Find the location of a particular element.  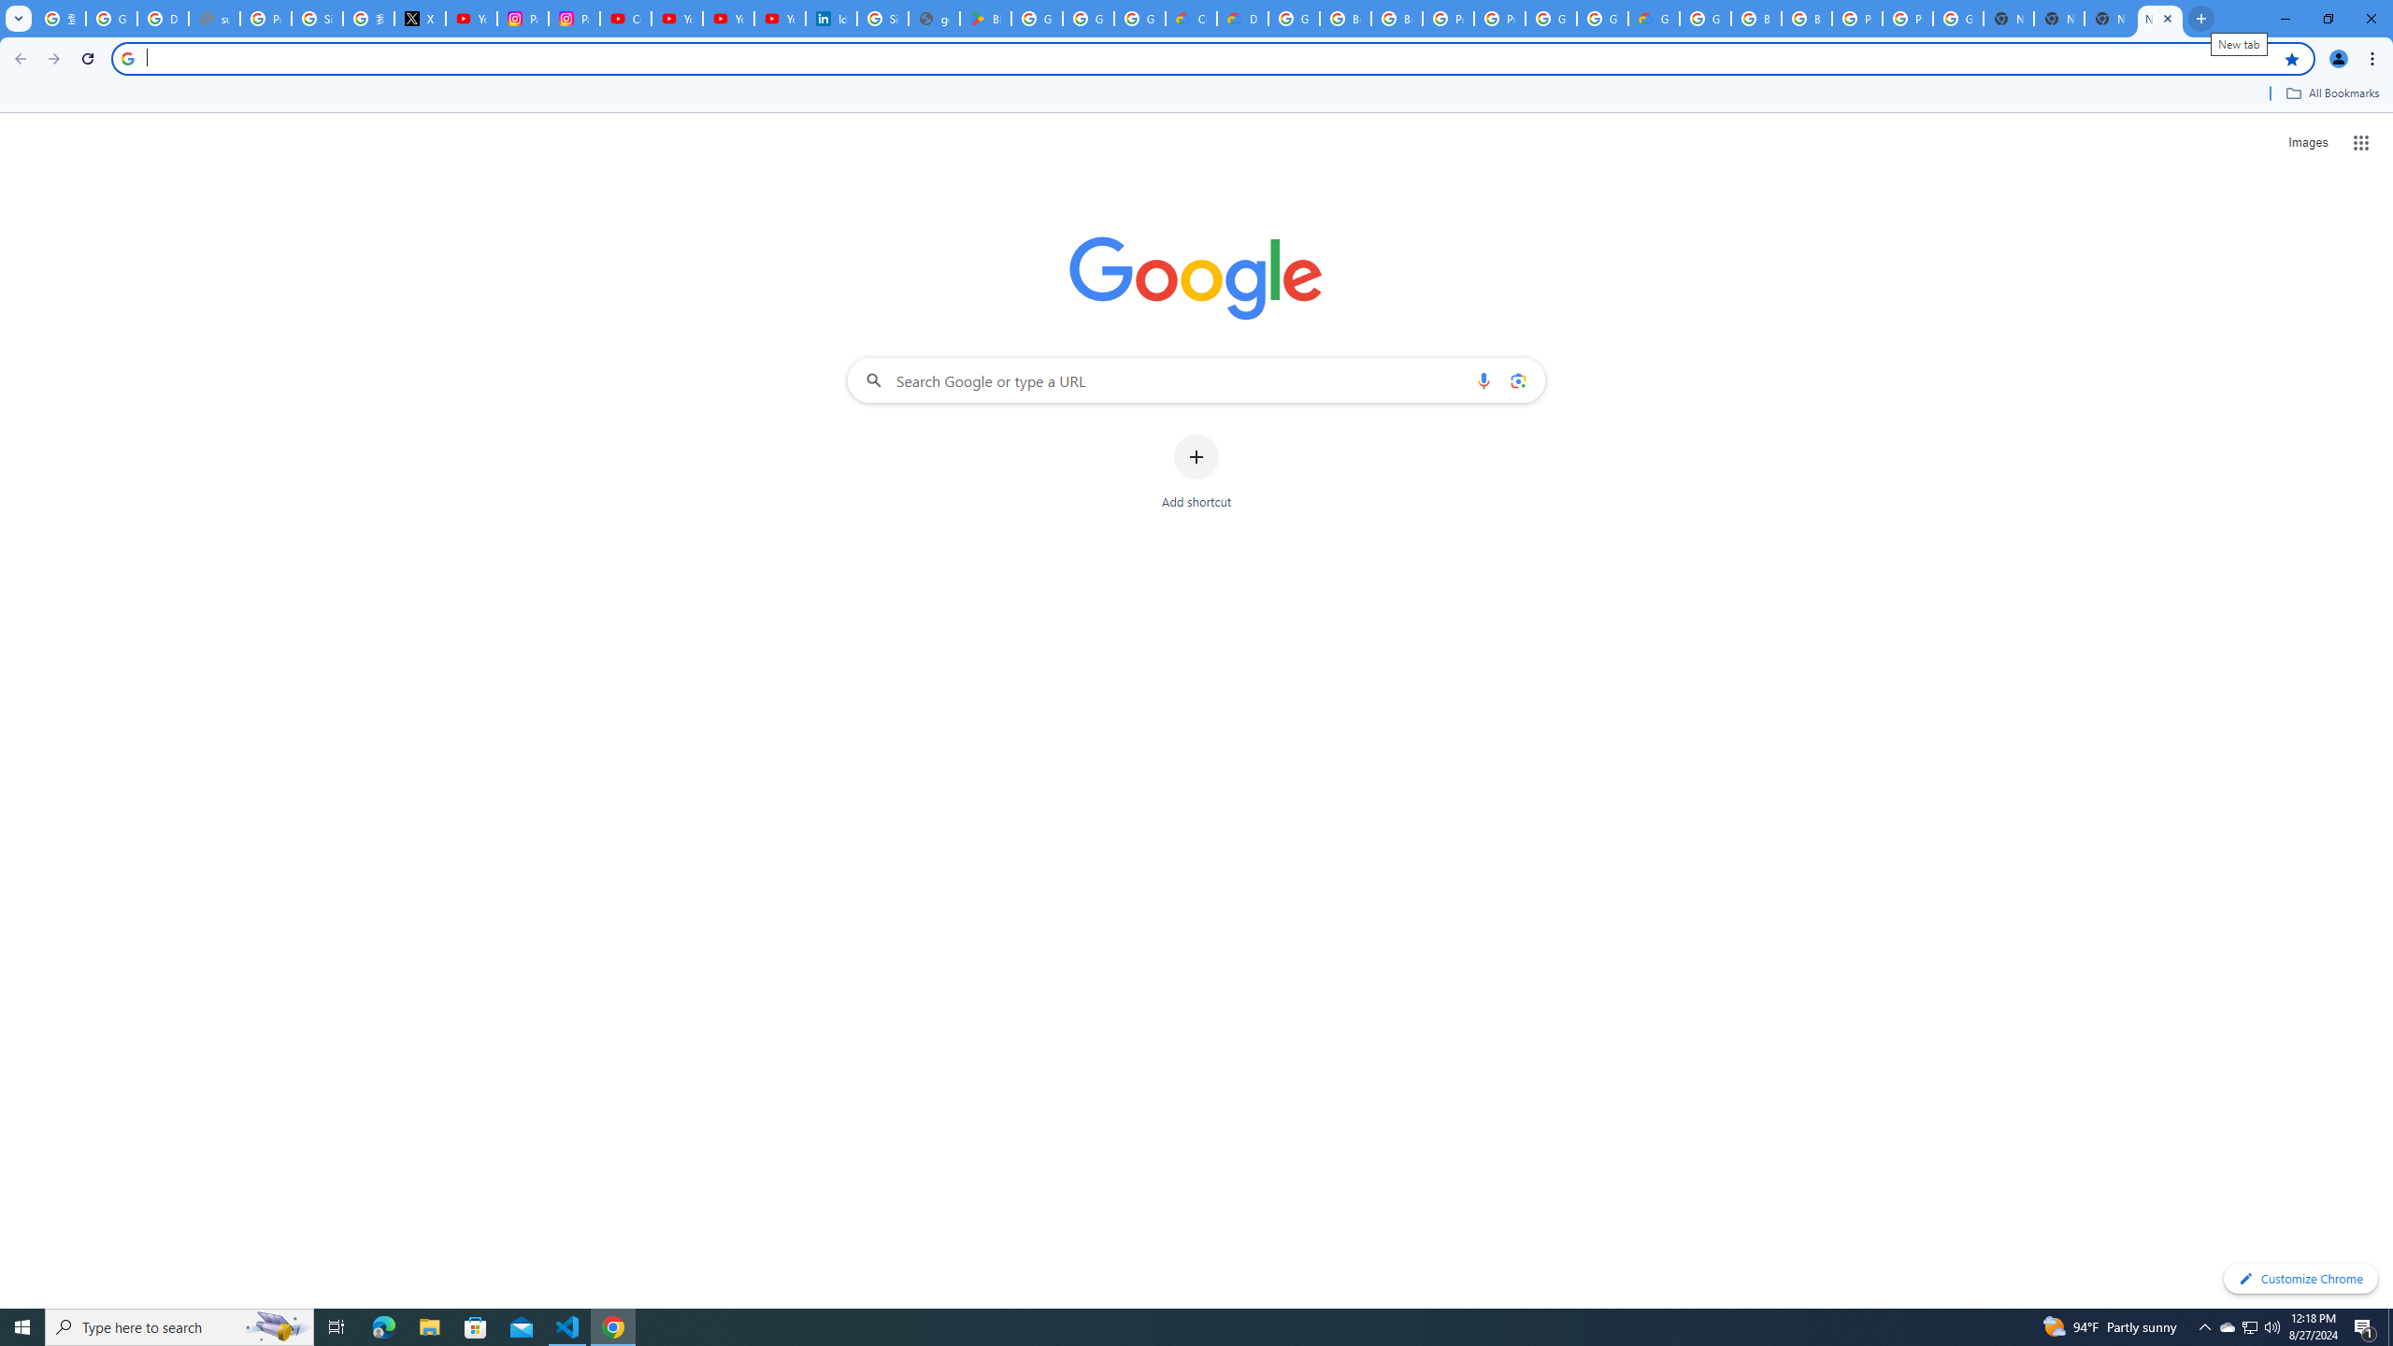

Search Google or type a URL is located at coordinates (1196, 379).